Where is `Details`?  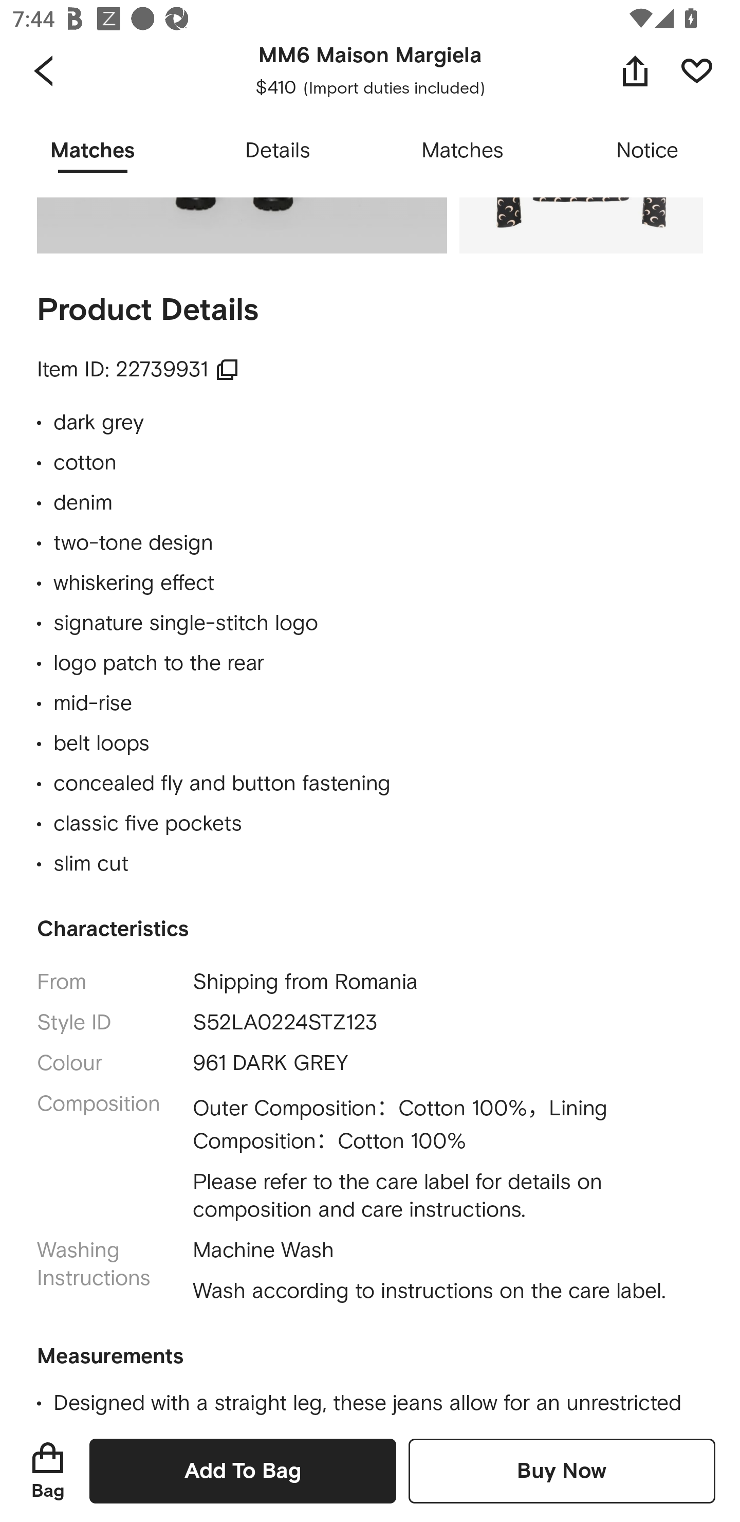
Details is located at coordinates (277, 151).